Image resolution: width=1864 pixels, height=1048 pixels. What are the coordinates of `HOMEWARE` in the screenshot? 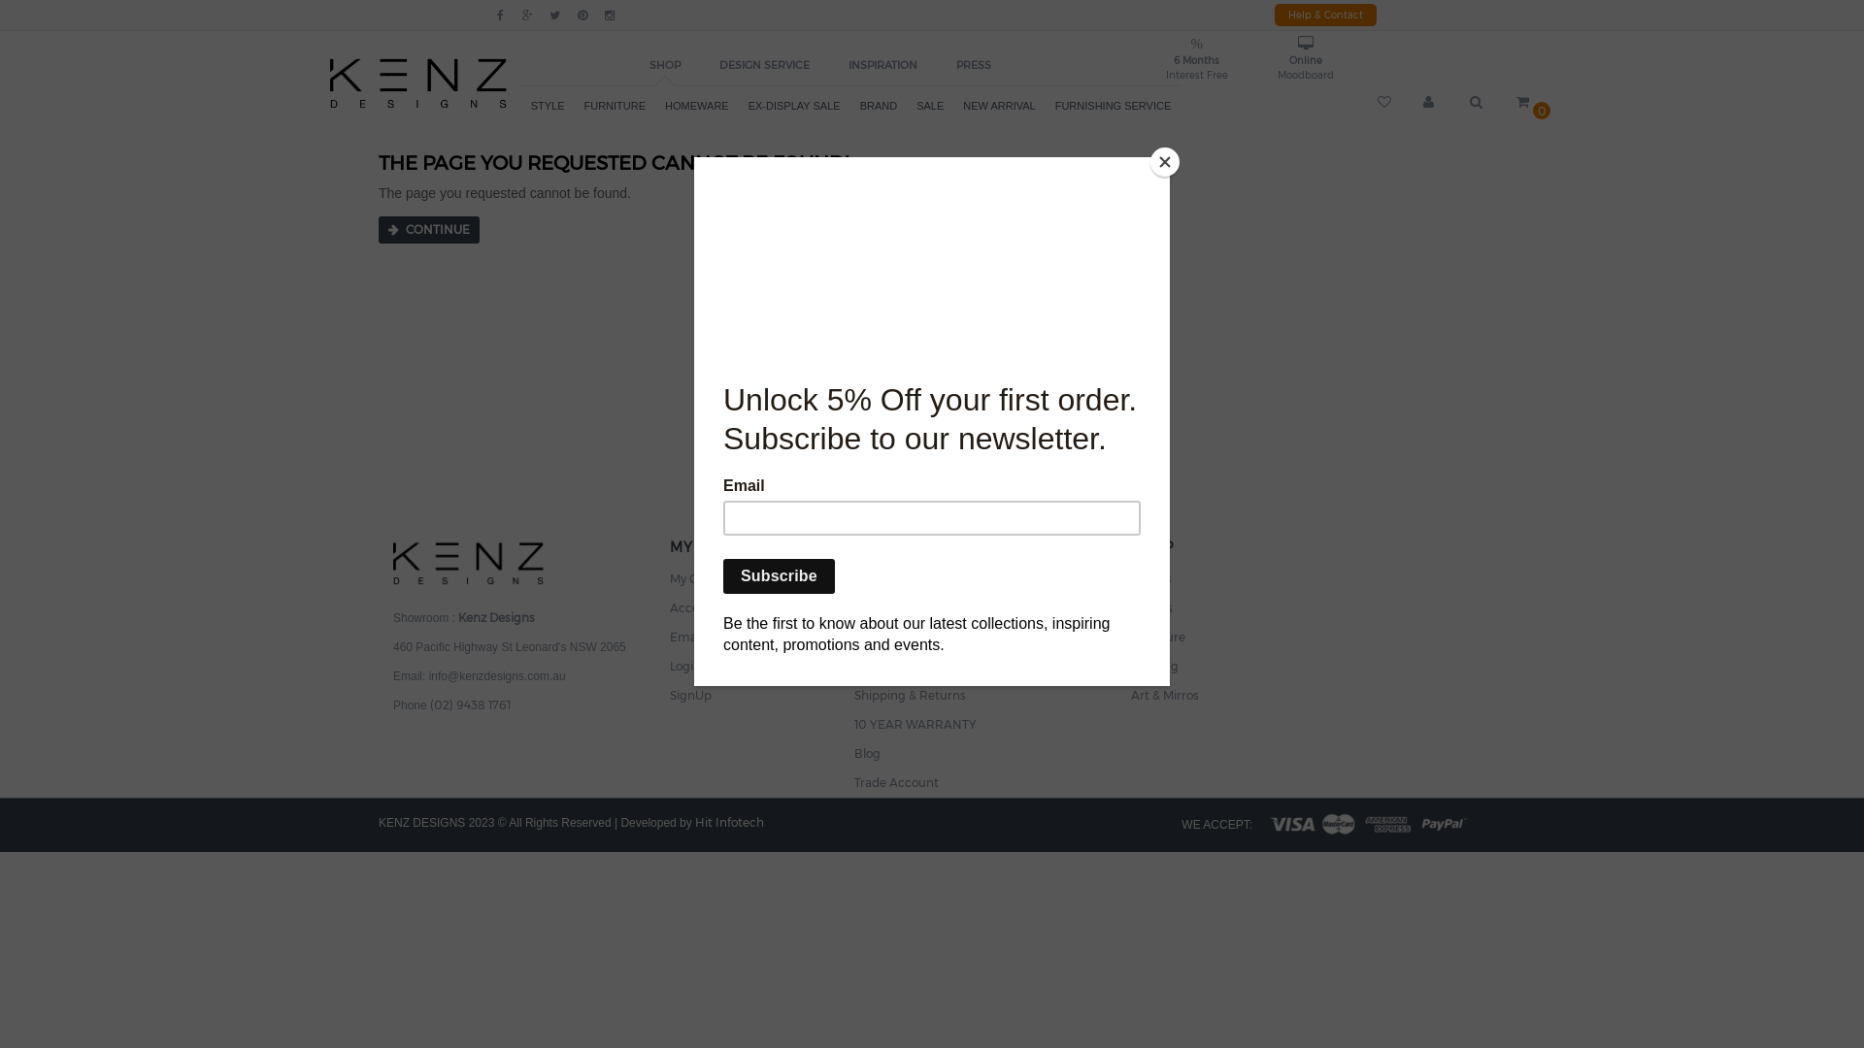 It's located at (697, 106).